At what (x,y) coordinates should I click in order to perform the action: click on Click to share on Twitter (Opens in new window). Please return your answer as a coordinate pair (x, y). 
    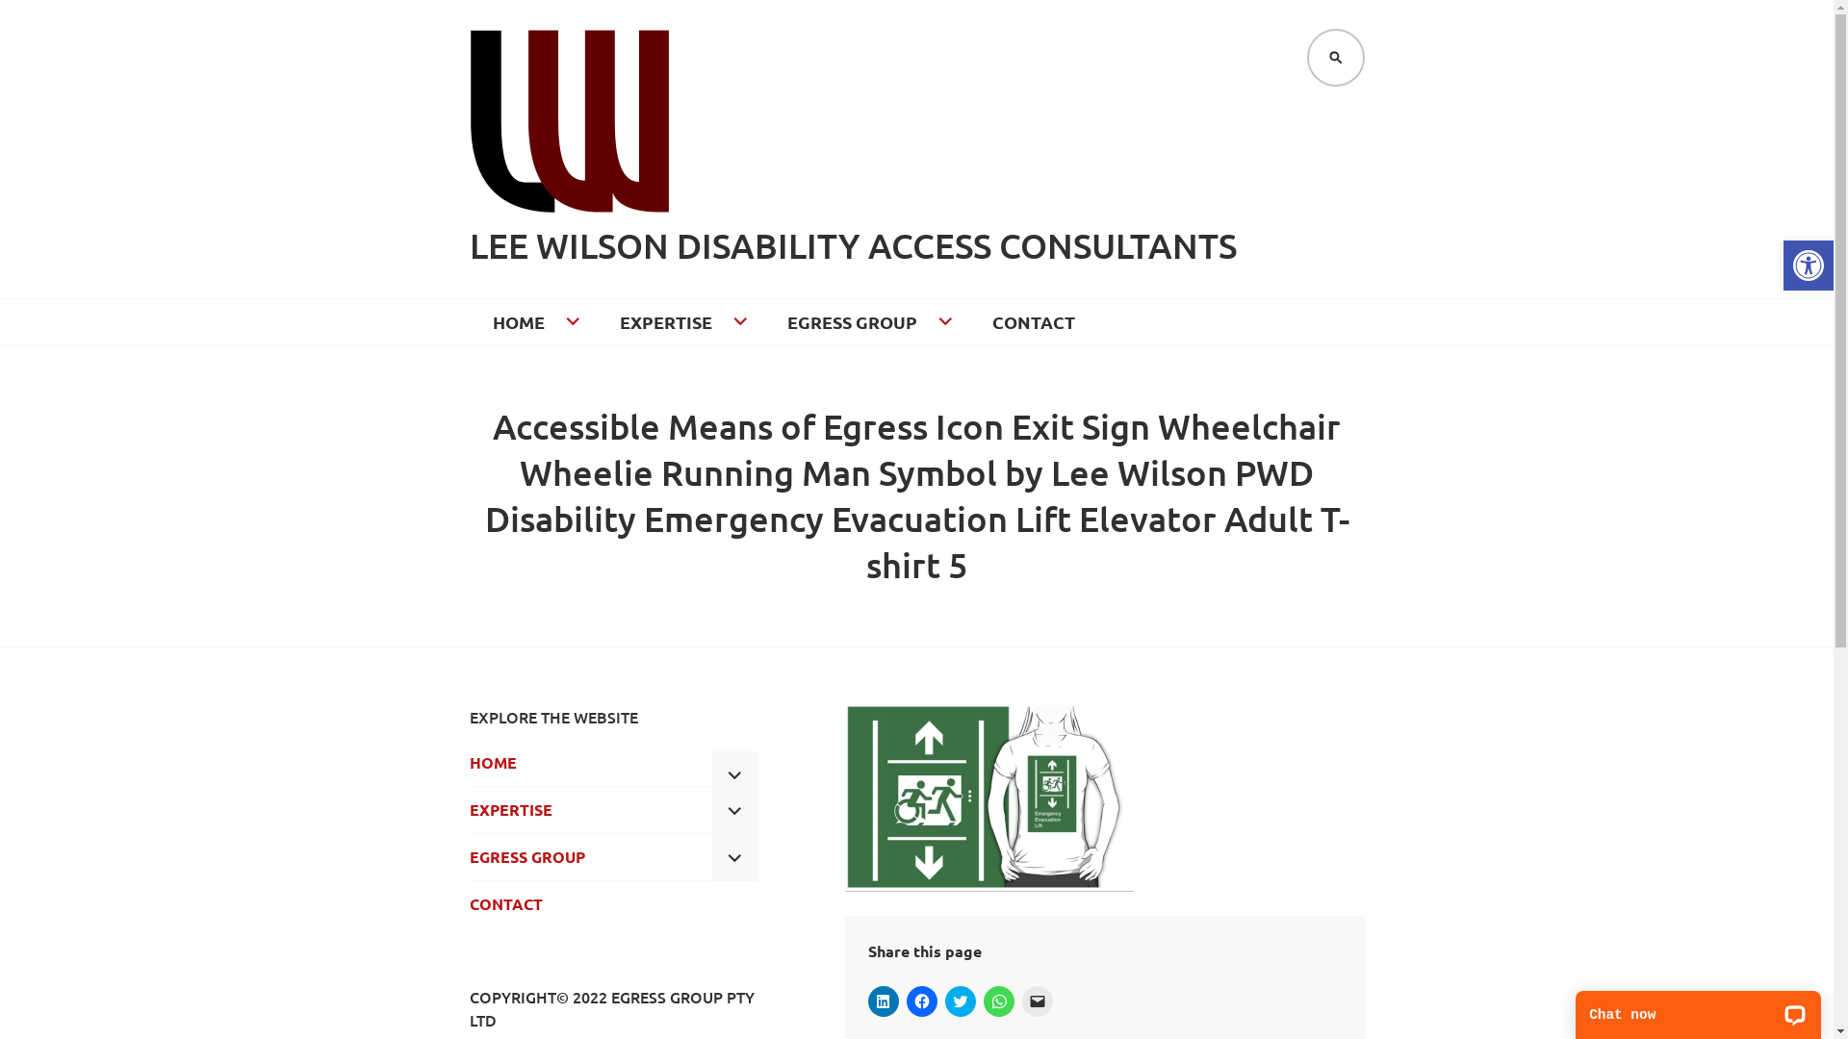
    Looking at the image, I should click on (961, 1001).